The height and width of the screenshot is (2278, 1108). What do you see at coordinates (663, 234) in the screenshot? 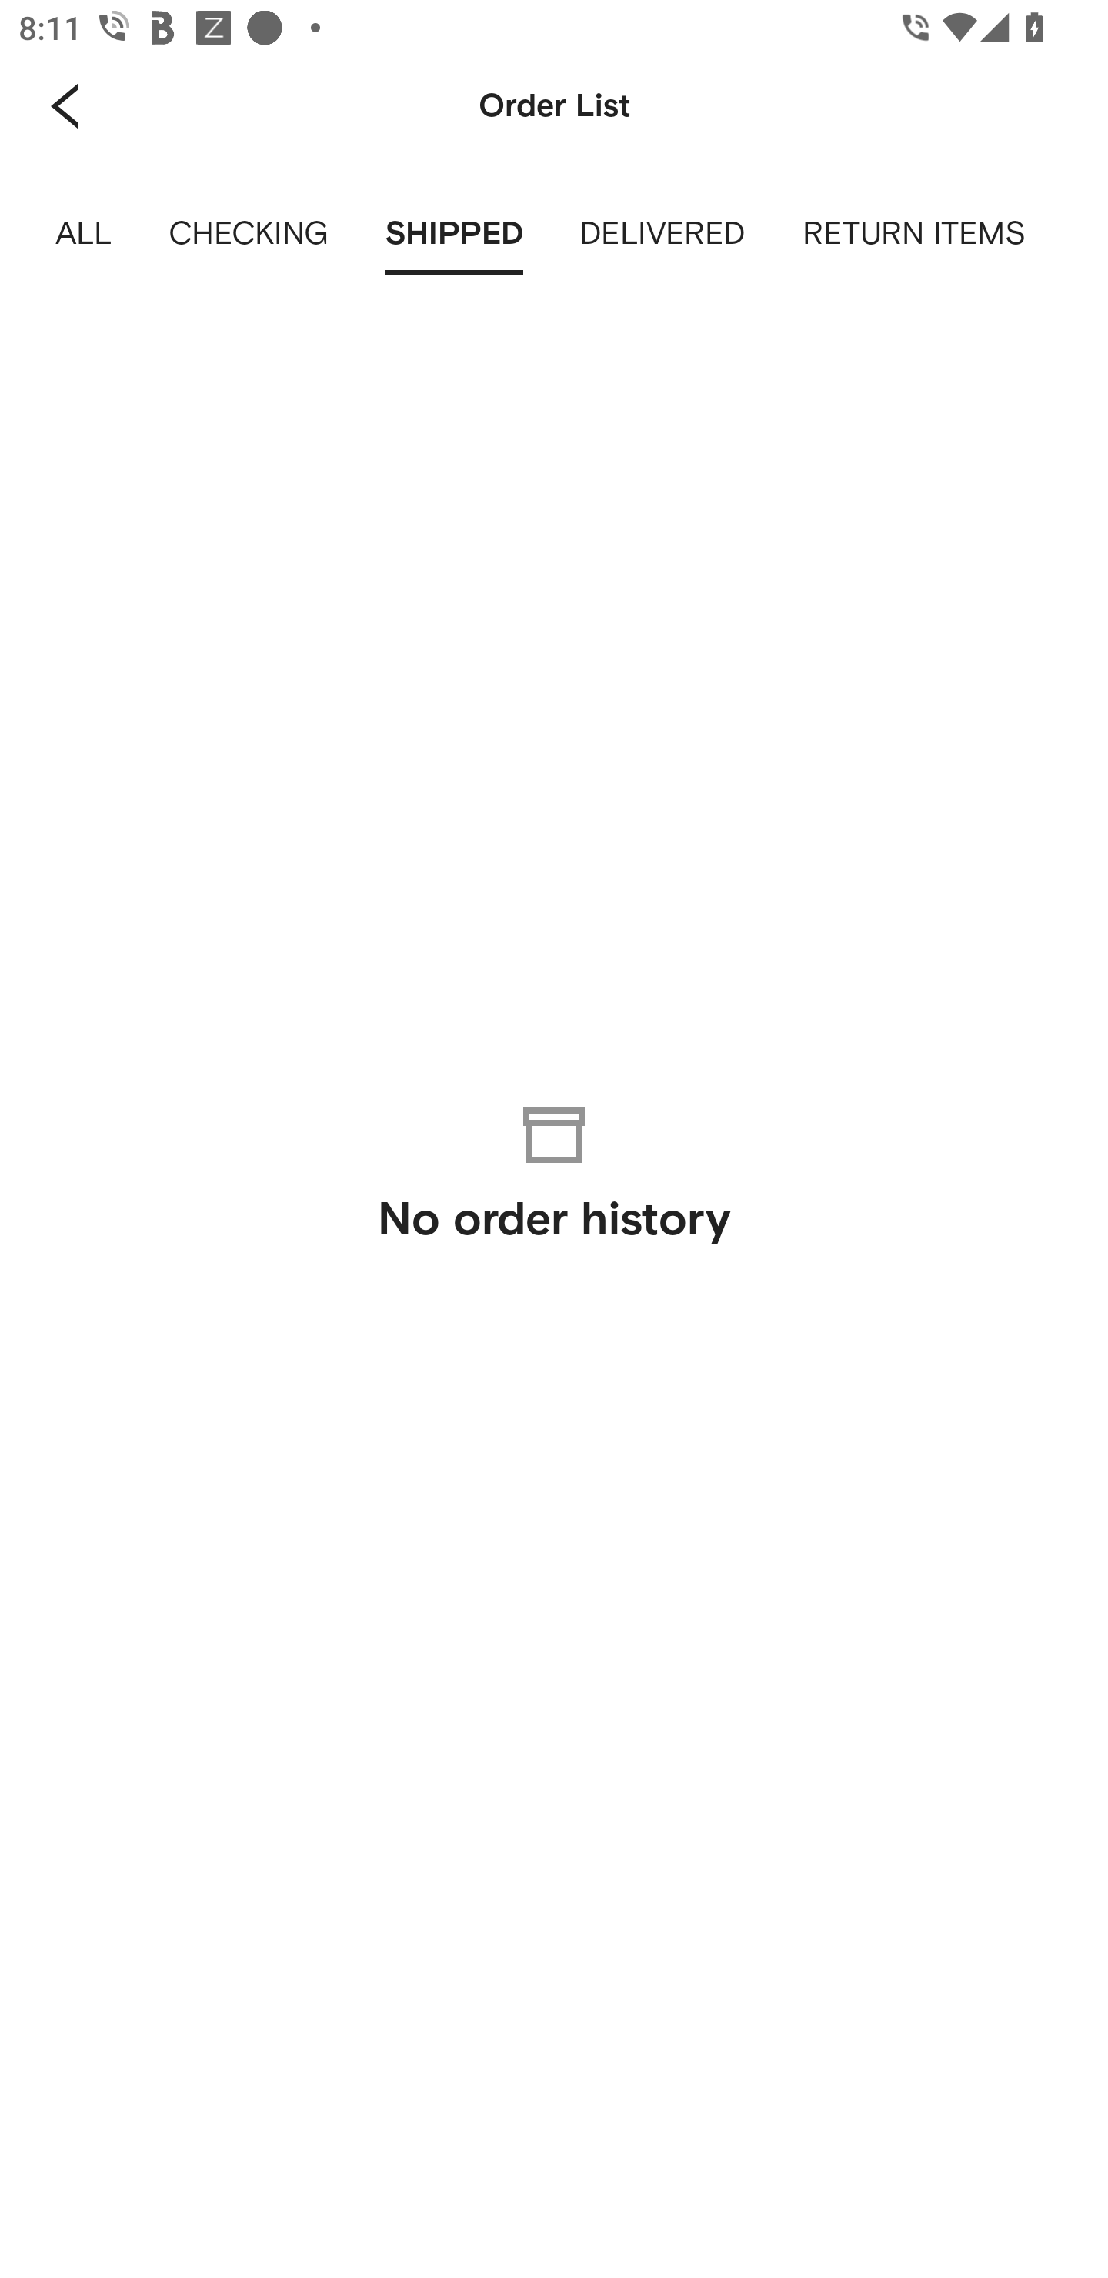
I see `DELIVERED` at bounding box center [663, 234].